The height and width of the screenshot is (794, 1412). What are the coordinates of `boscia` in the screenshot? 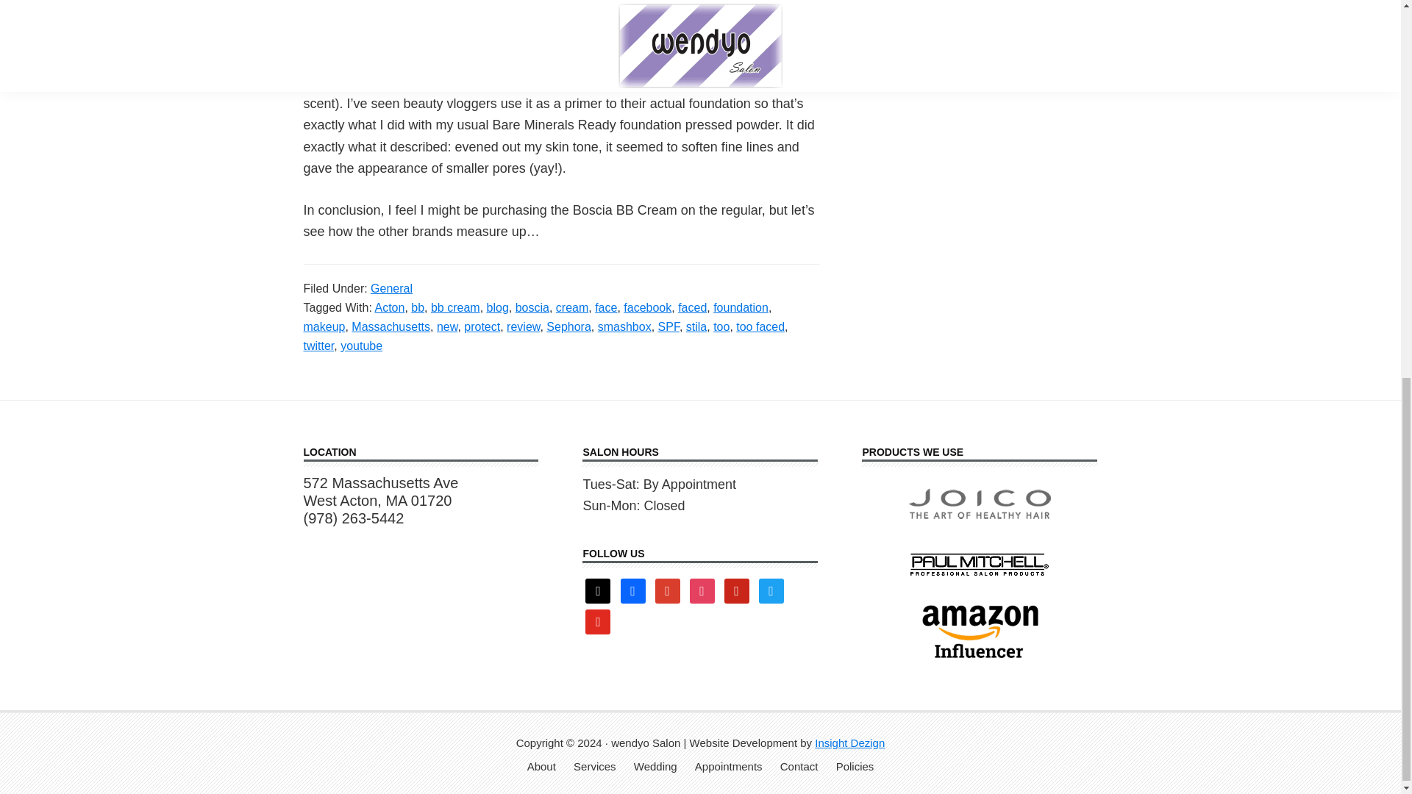 It's located at (532, 307).